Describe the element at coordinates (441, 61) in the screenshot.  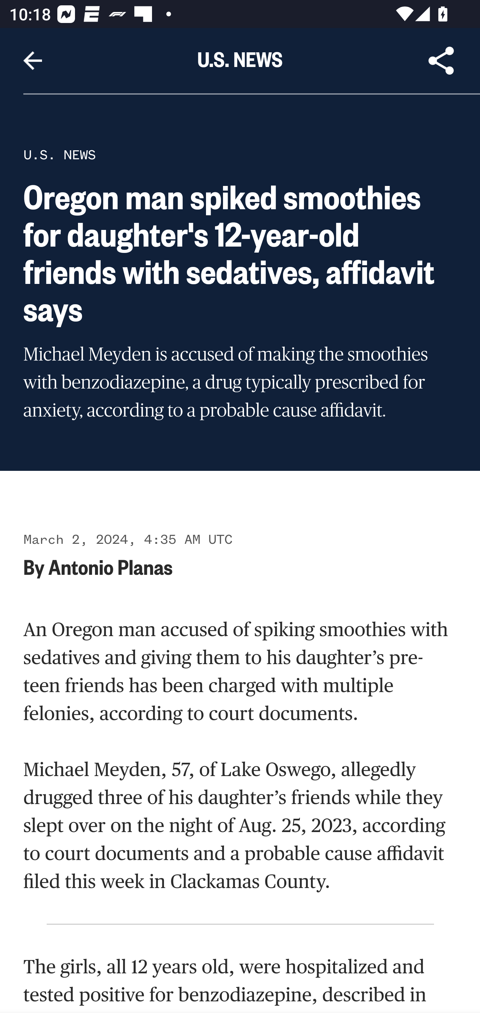
I see `Share Article, button` at that location.